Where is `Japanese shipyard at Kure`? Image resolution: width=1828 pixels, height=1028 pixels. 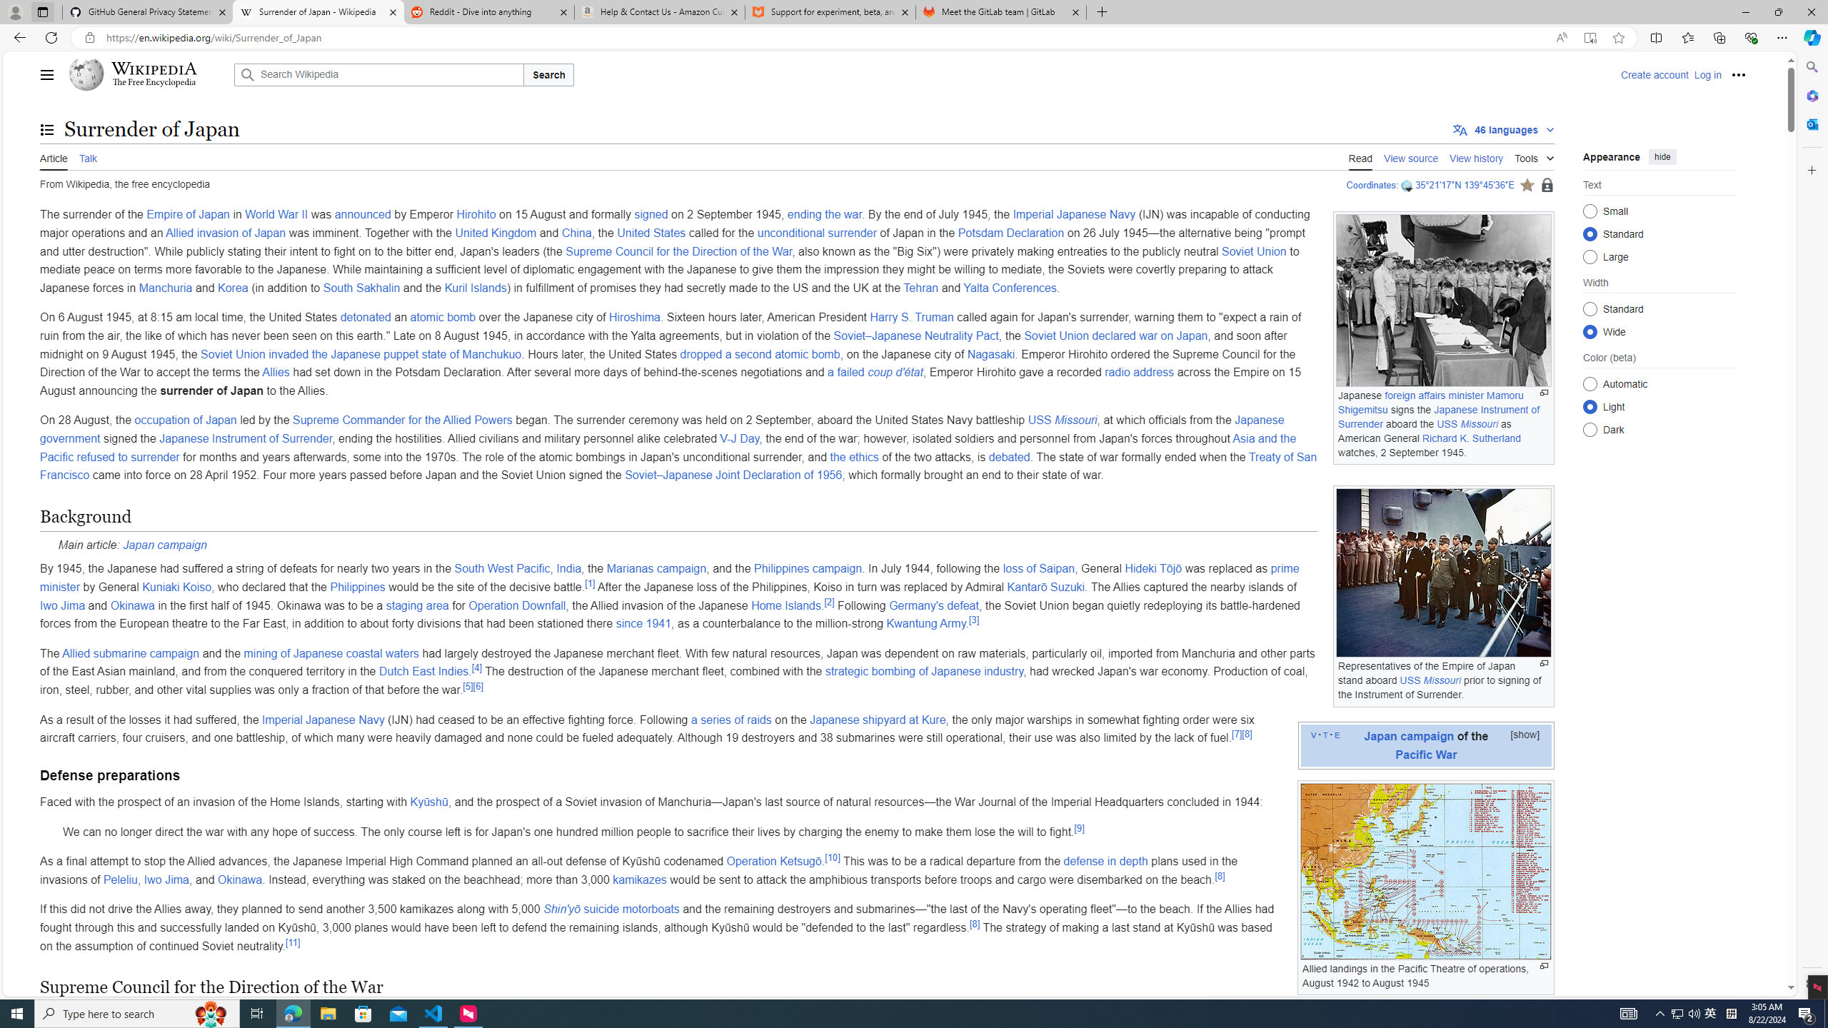
Japanese shipyard at Kure is located at coordinates (878, 720).